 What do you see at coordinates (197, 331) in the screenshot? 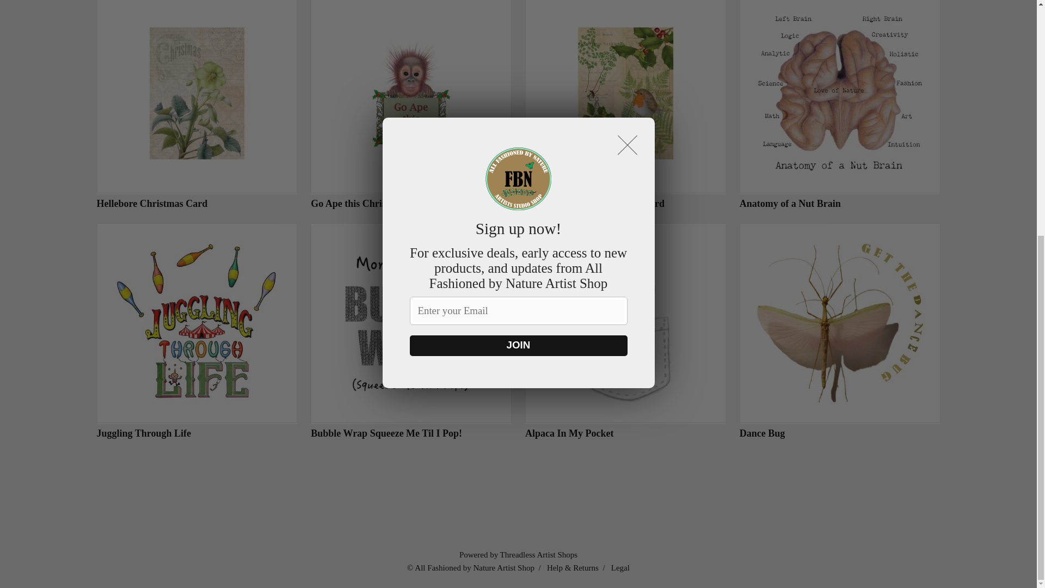
I see `Juggling Through Life` at bounding box center [197, 331].